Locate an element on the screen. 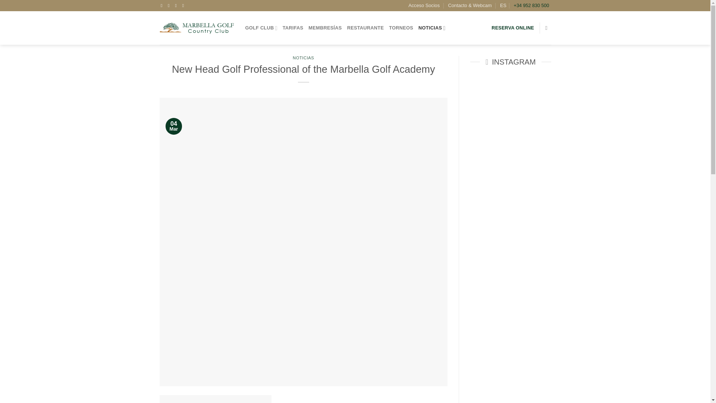 This screenshot has width=716, height=403. RESERVA ONLINE is located at coordinates (512, 28).